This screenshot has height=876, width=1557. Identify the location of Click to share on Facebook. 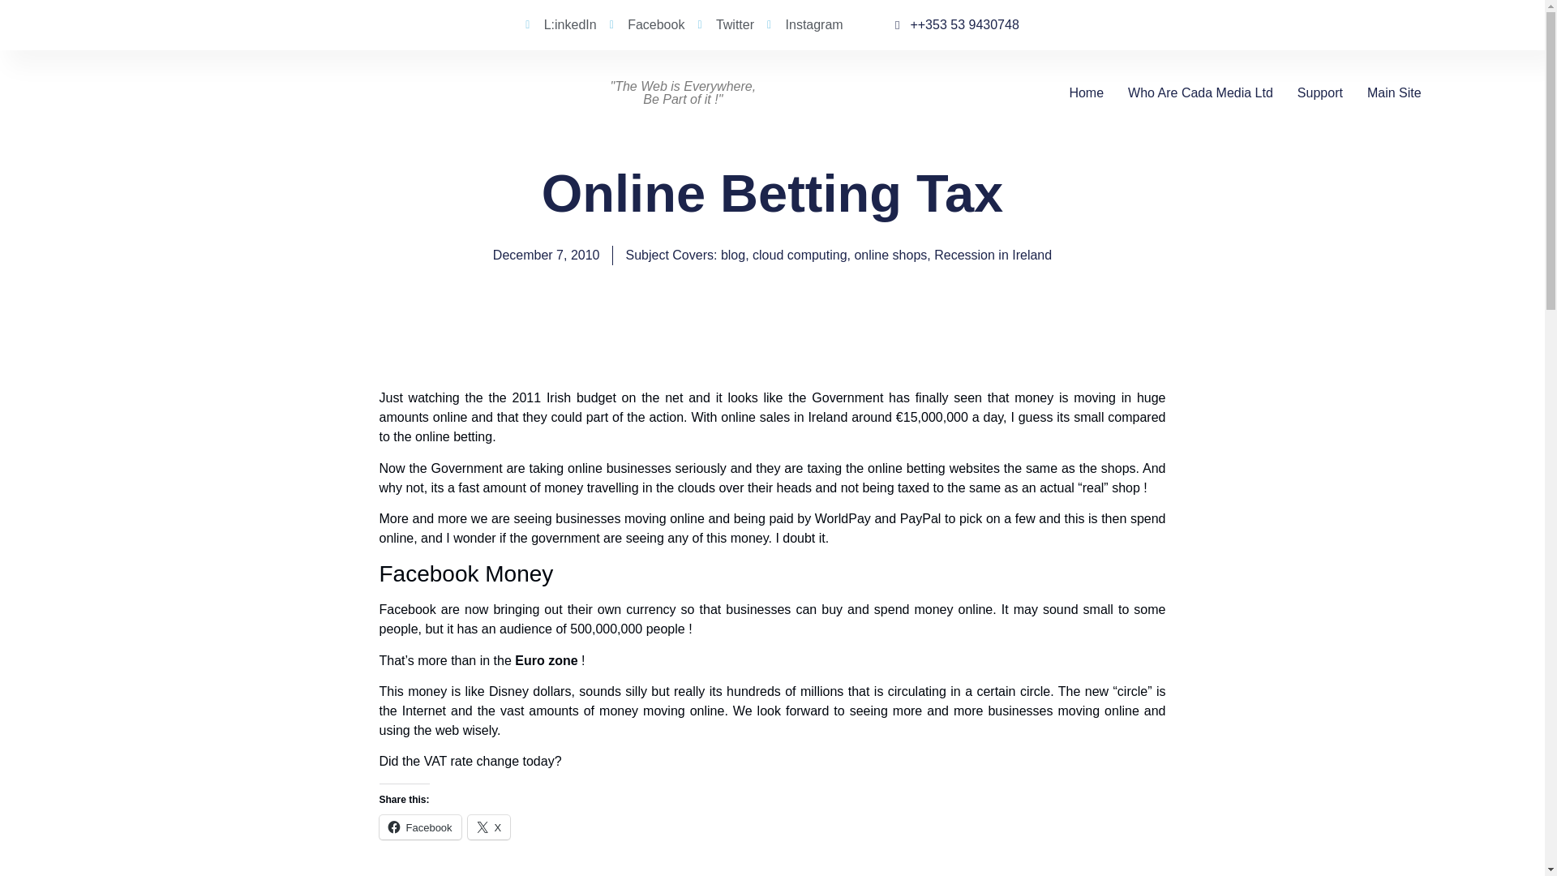
(420, 827).